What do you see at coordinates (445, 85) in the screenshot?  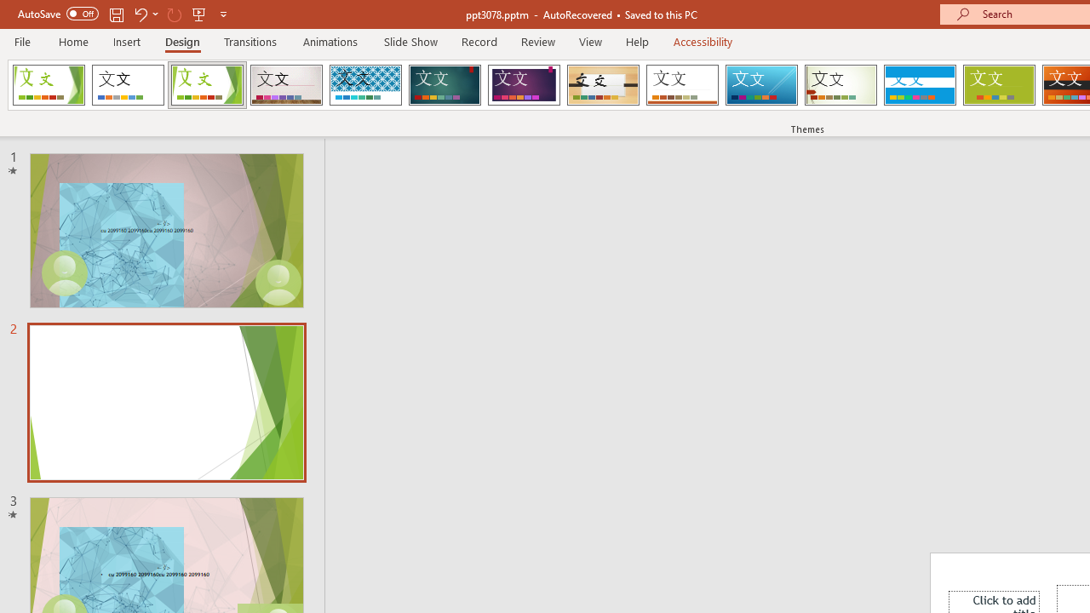 I see `Ion` at bounding box center [445, 85].